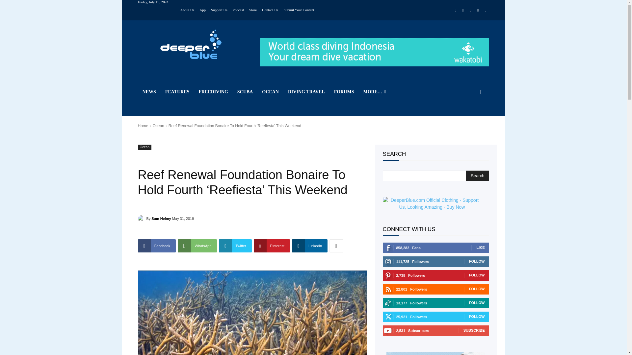  Describe the element at coordinates (456, 11) in the screenshot. I see `Facebook` at that location.